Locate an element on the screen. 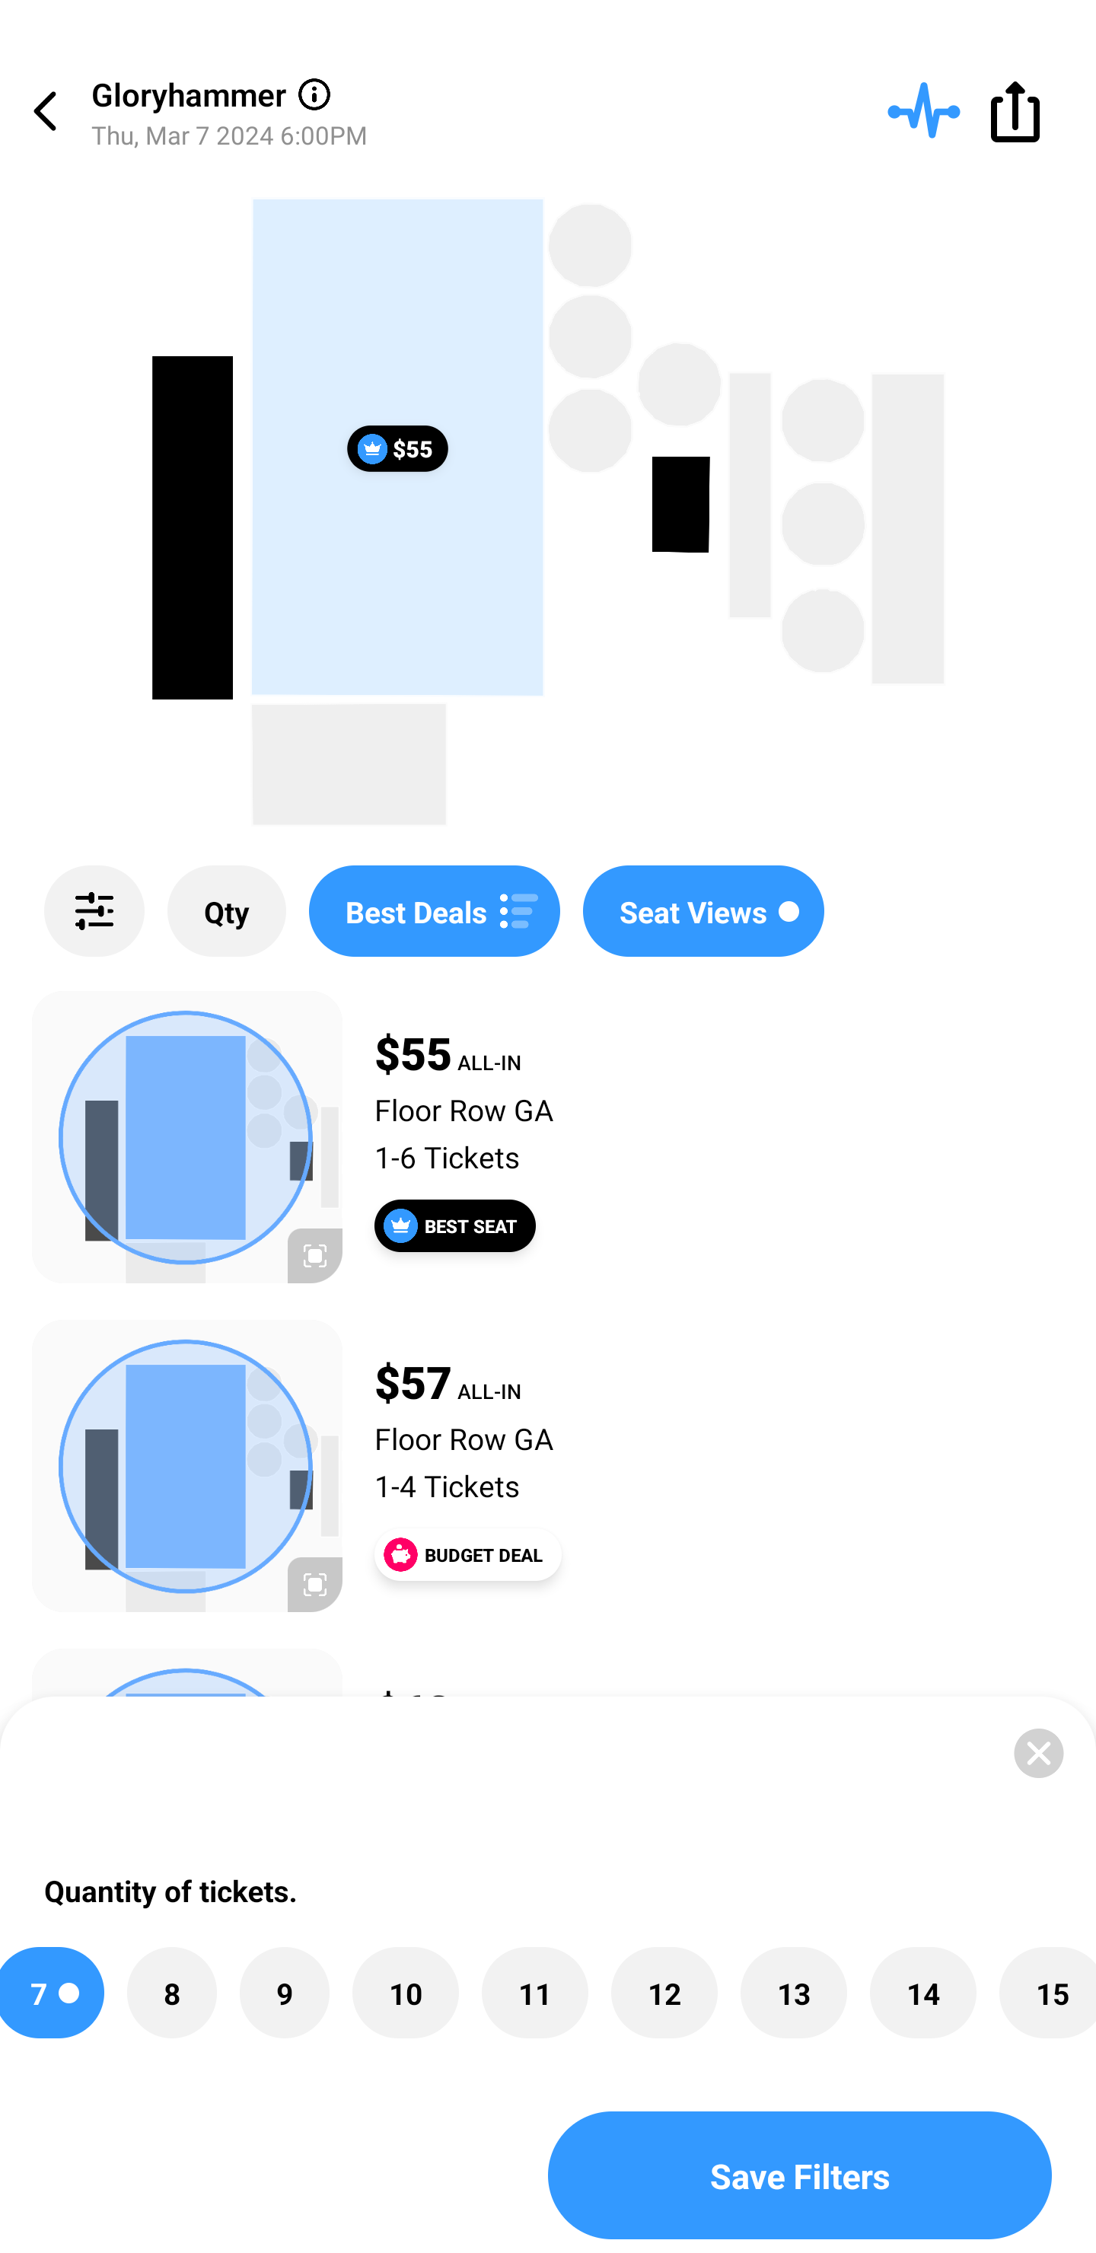  8 is located at coordinates (172, 1993).